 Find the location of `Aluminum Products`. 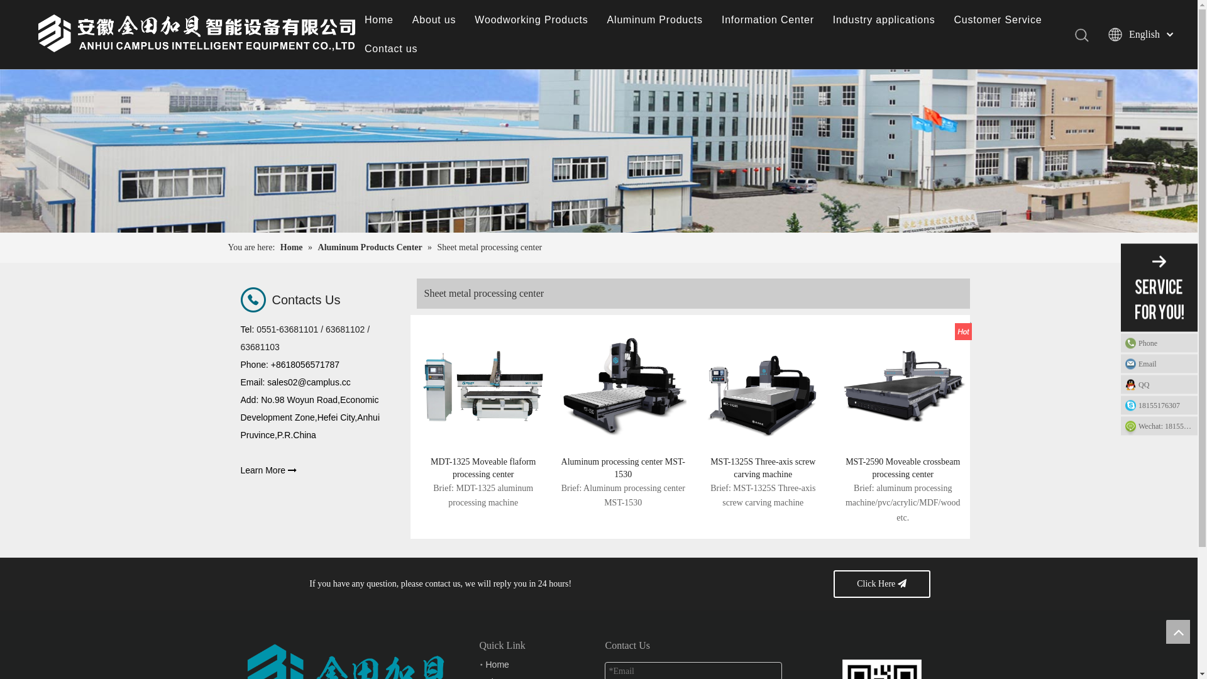

Aluminum Products is located at coordinates (655, 20).